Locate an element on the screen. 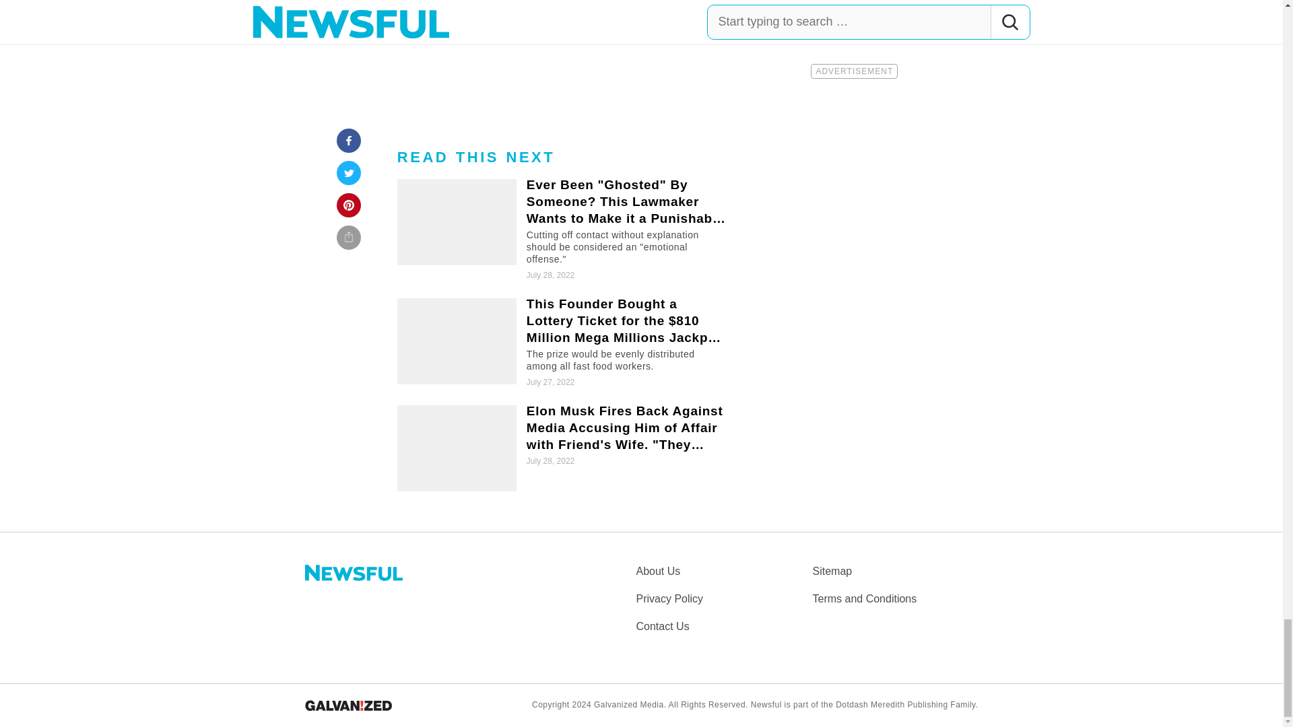  Galvanized Media Logo is located at coordinates (347, 705).